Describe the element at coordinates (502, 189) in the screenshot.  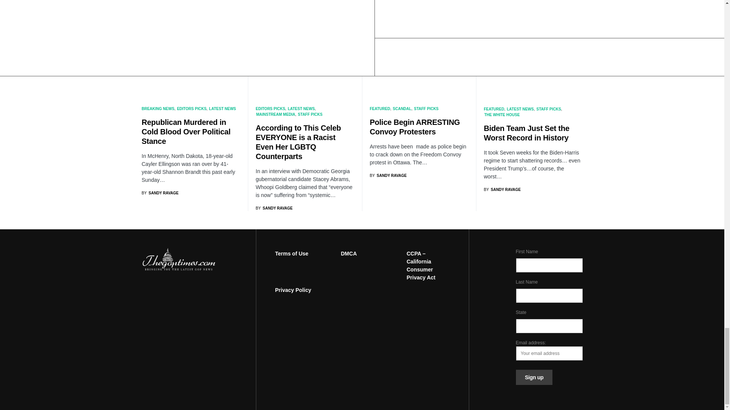
I see `View all posts by Sandy Ravage` at that location.